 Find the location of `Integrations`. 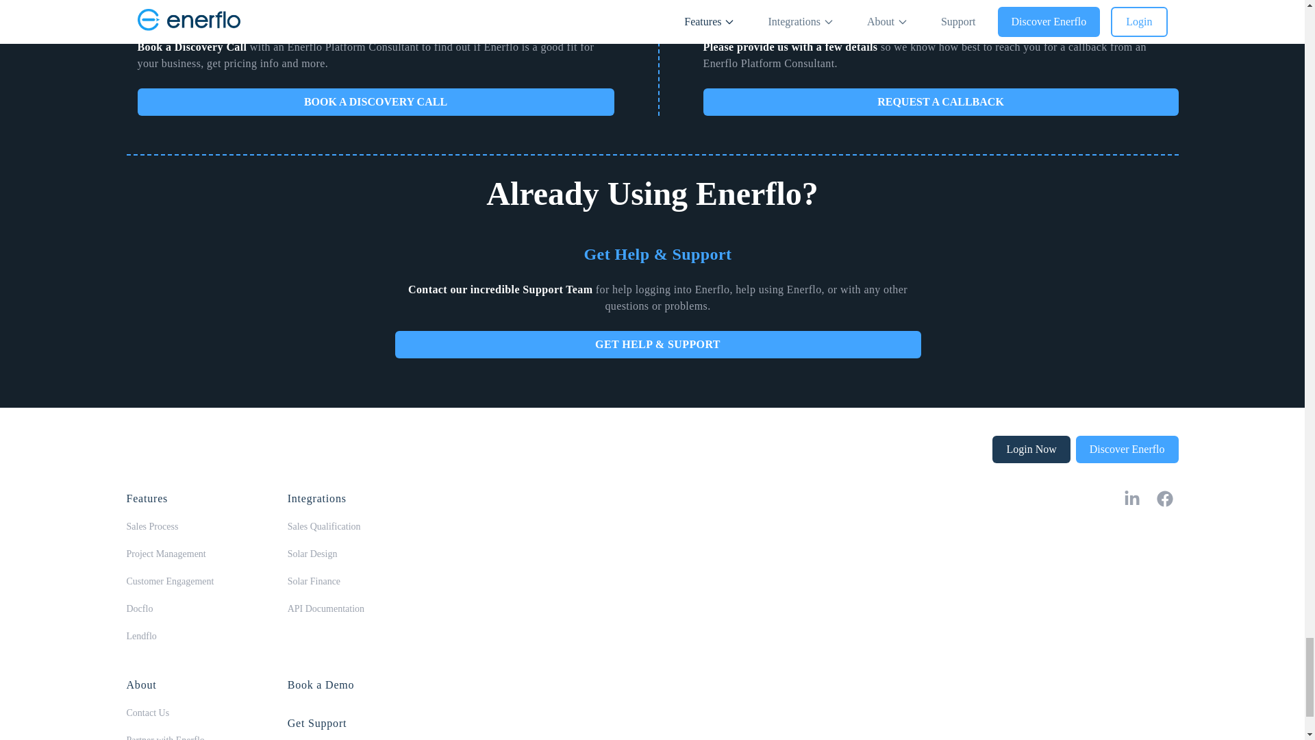

Integrations is located at coordinates (317, 498).